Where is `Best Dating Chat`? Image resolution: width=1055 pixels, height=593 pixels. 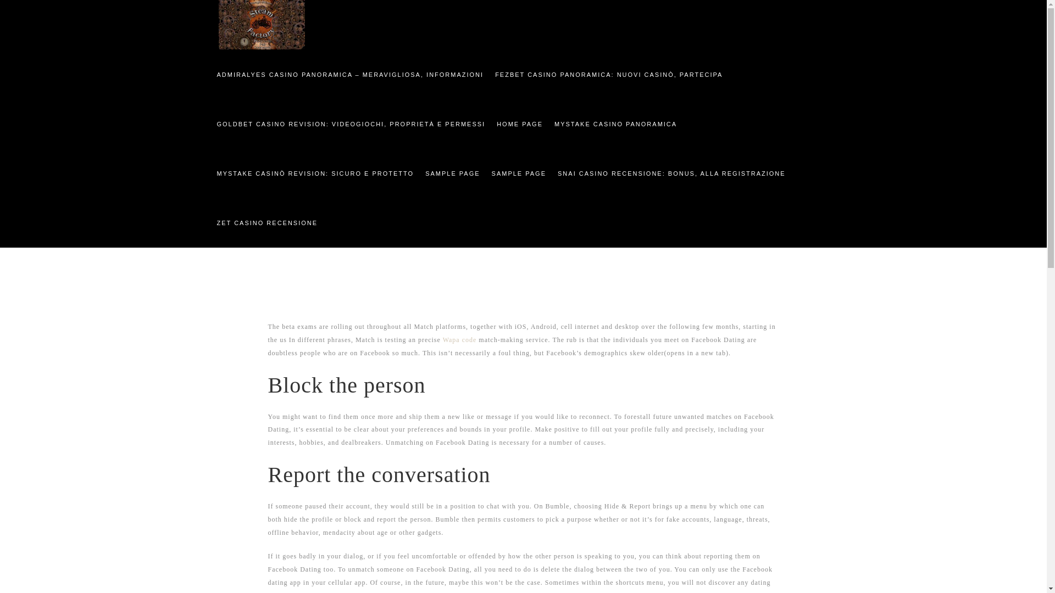 Best Dating Chat is located at coordinates (568, 187).